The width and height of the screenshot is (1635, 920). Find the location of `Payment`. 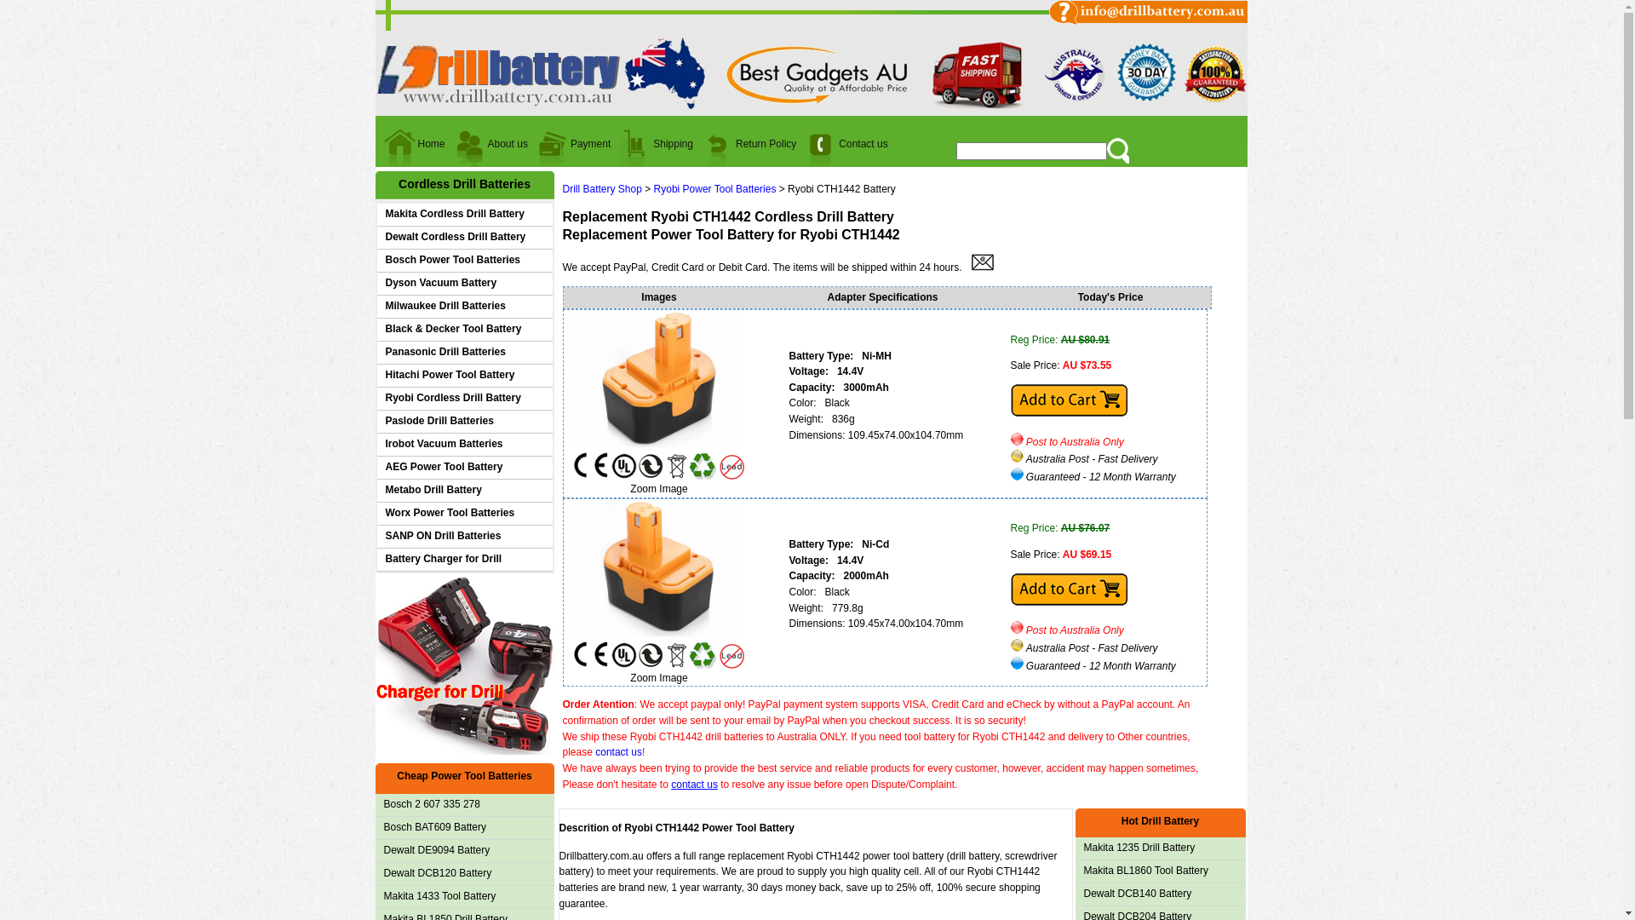

Payment is located at coordinates (574, 151).